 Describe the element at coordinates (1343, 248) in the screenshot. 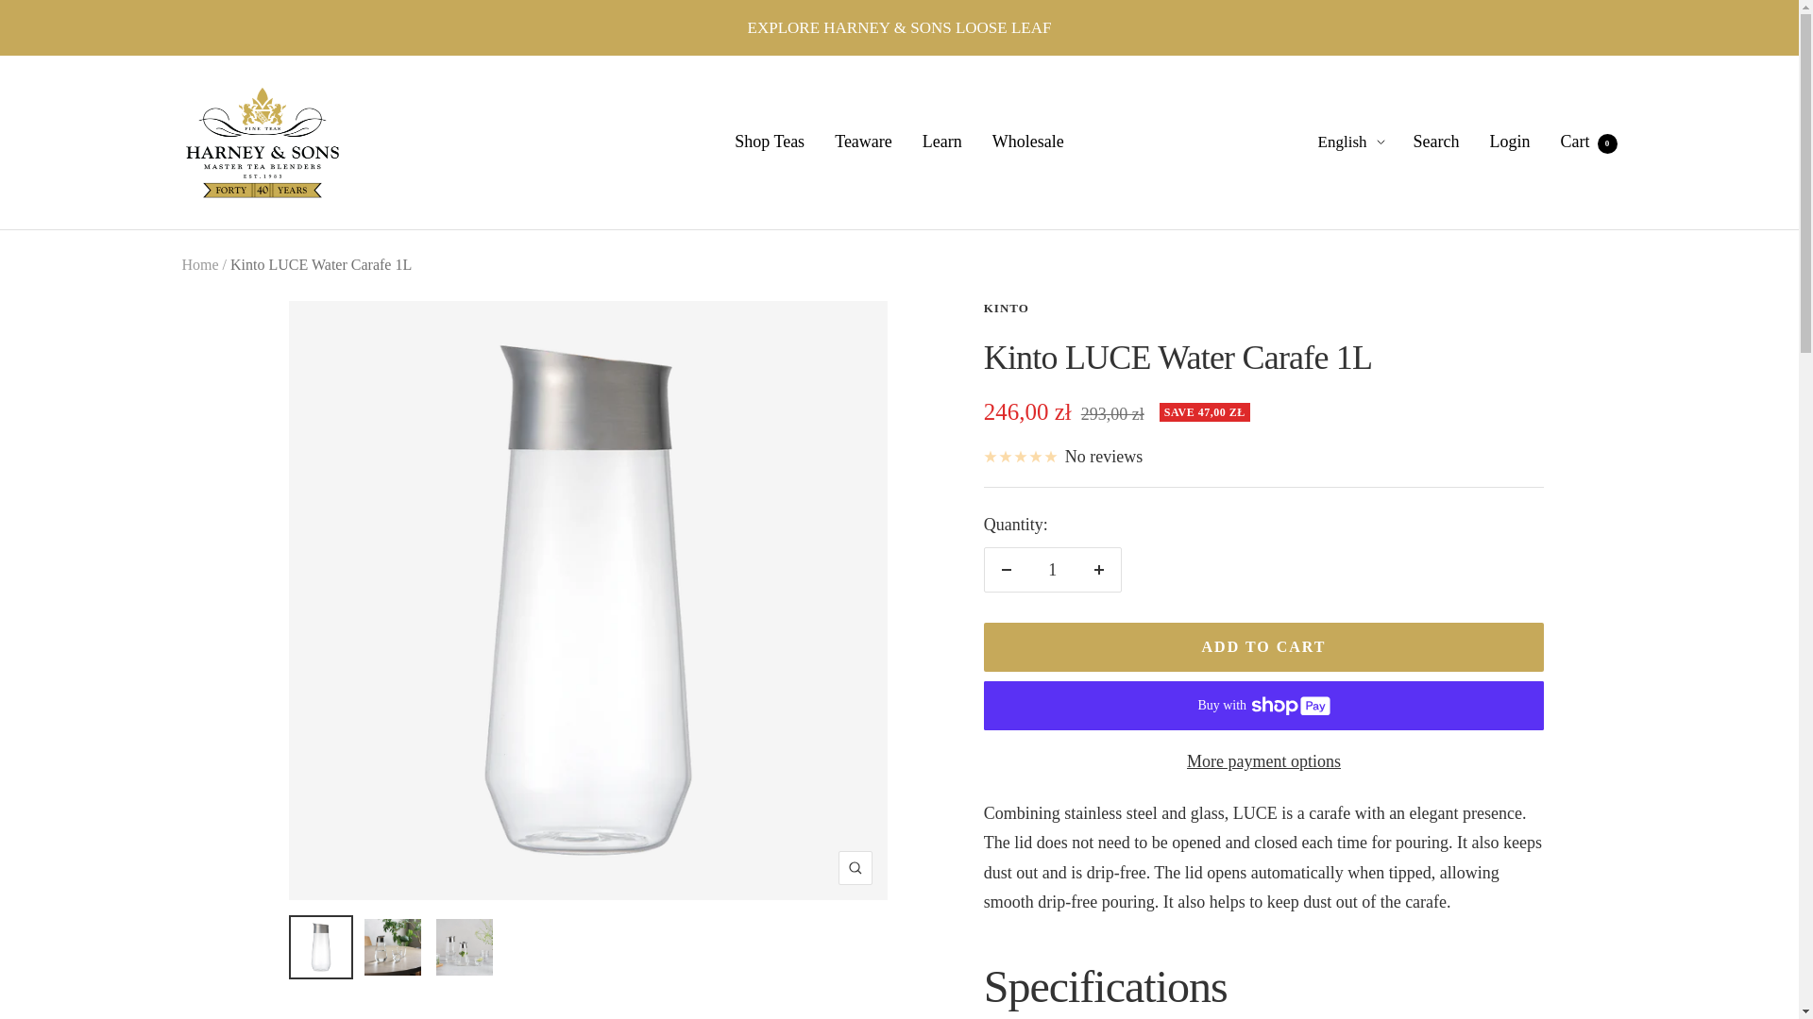

I see `Shop Teas` at that location.